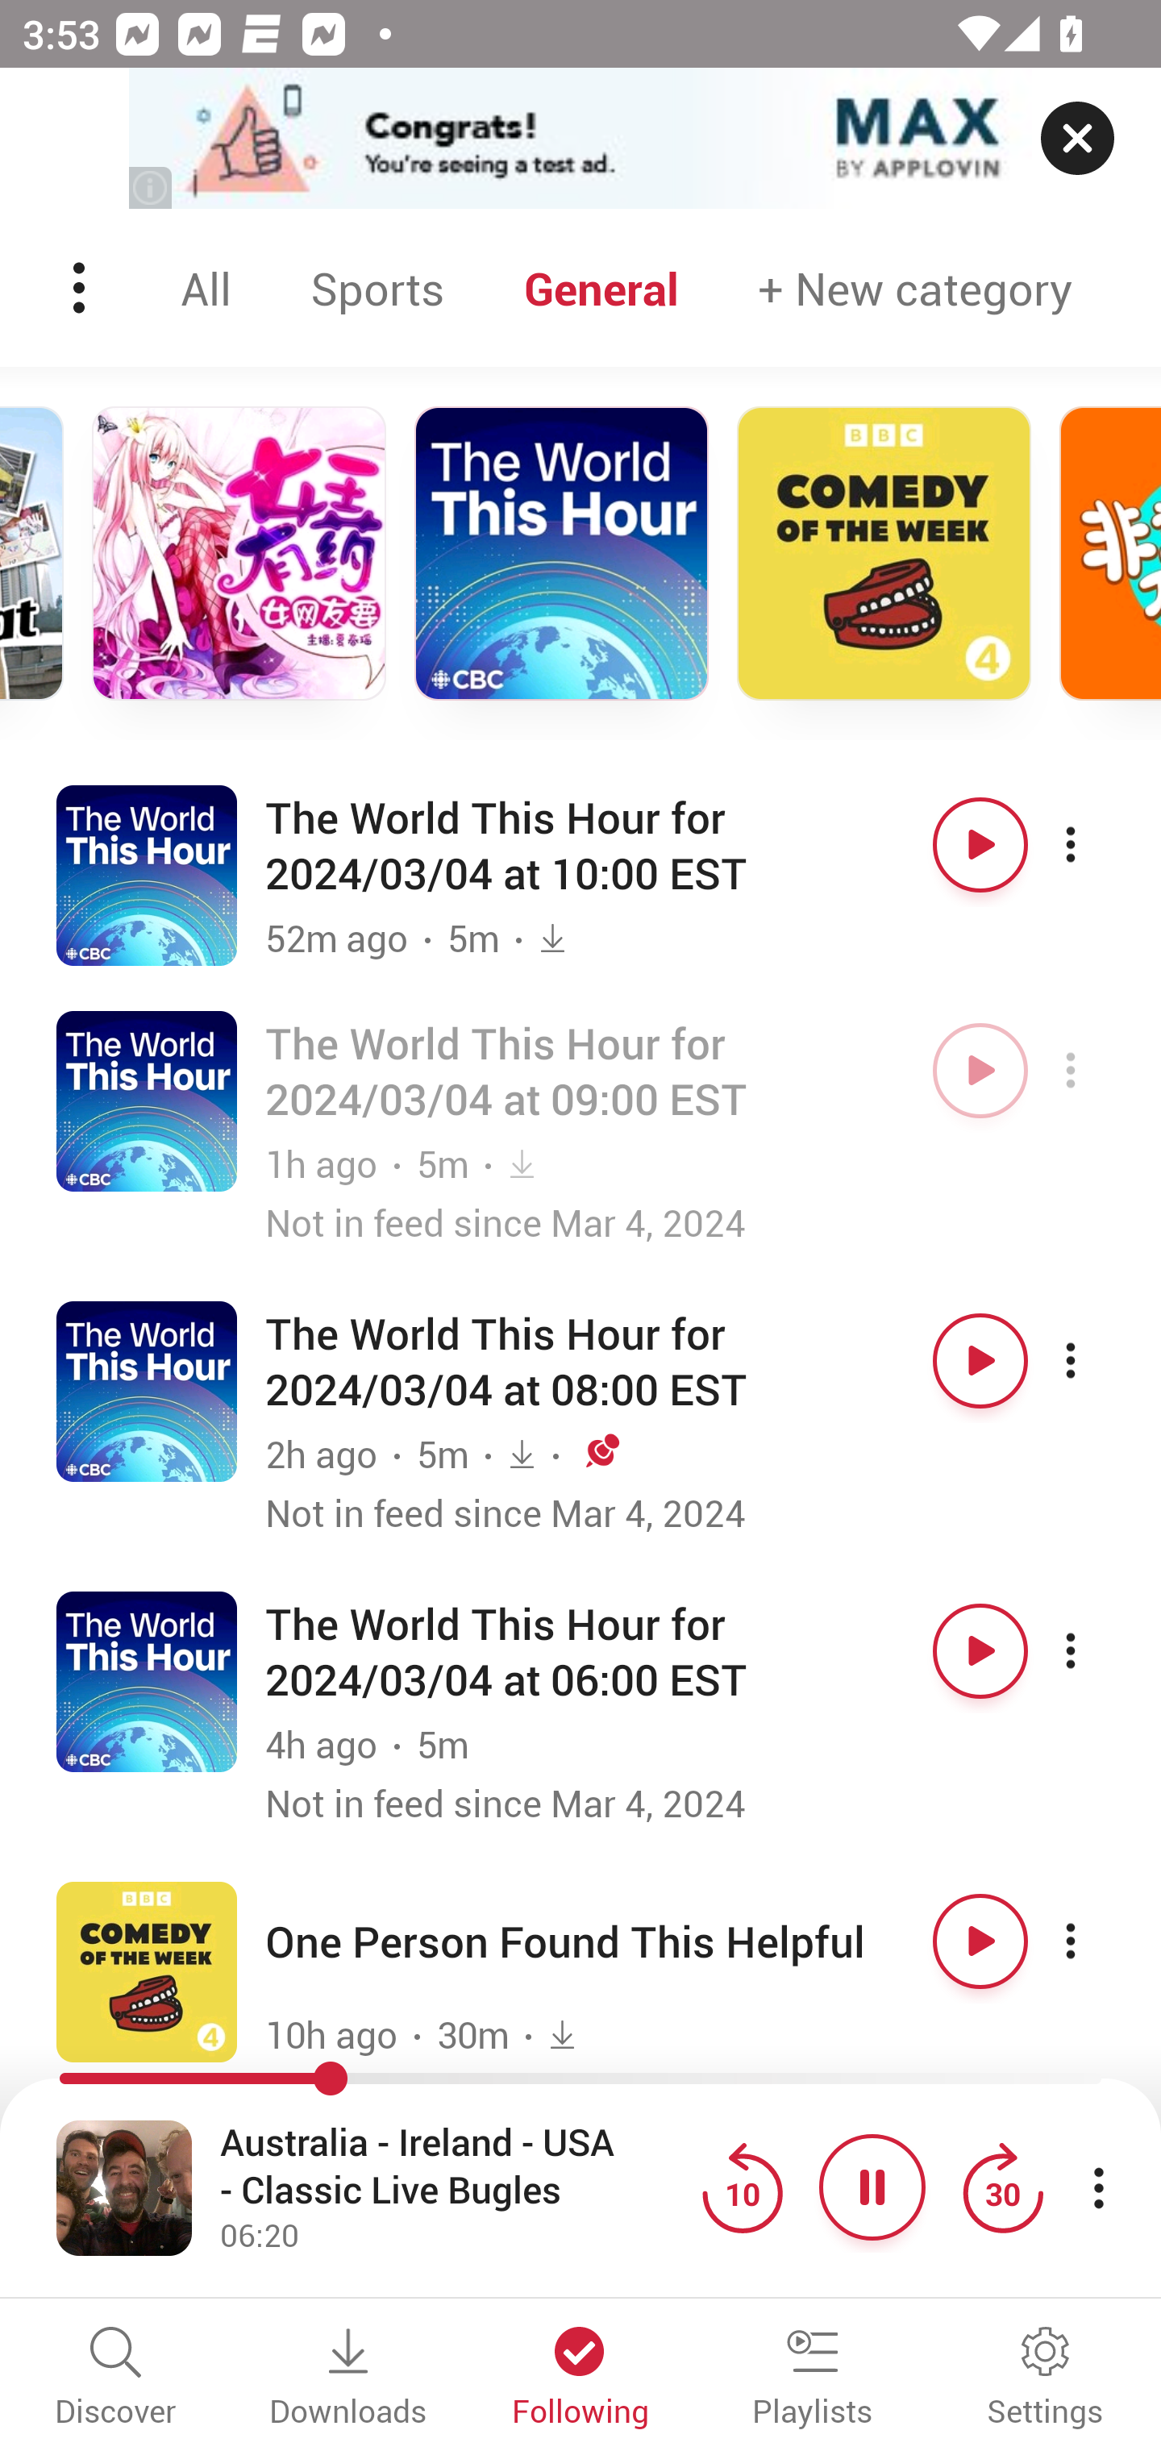  Describe the element at coordinates (813, 2378) in the screenshot. I see `Playlists` at that location.